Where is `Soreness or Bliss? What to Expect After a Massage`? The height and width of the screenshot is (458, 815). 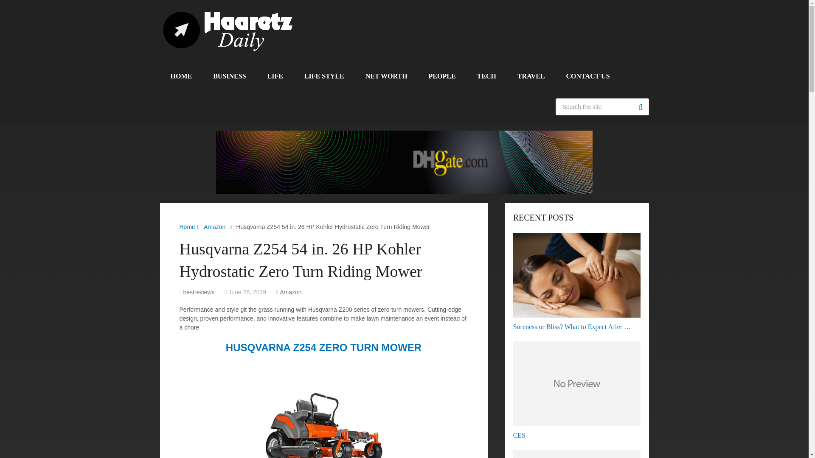 Soreness or Bliss? What to Expect After a Massage is located at coordinates (577, 275).